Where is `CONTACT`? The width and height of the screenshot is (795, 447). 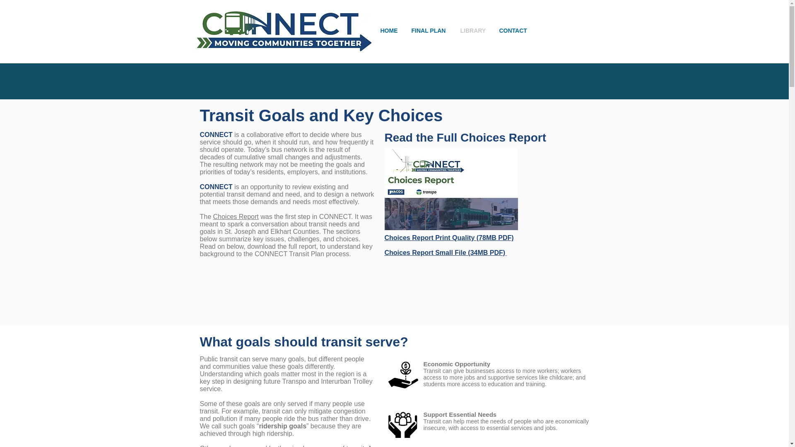
CONTACT is located at coordinates (514, 31).